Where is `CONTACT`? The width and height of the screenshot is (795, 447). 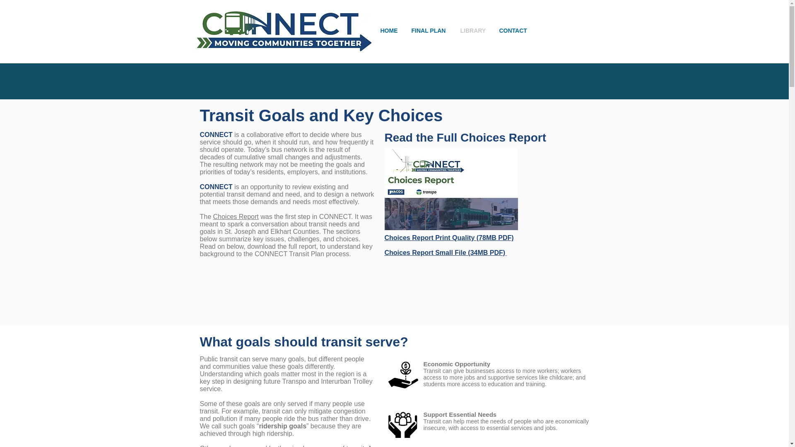
CONTACT is located at coordinates (514, 31).